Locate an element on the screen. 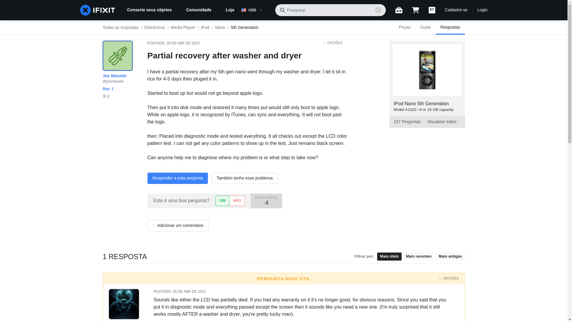 The width and height of the screenshot is (572, 322). USD is located at coordinates (256, 10).